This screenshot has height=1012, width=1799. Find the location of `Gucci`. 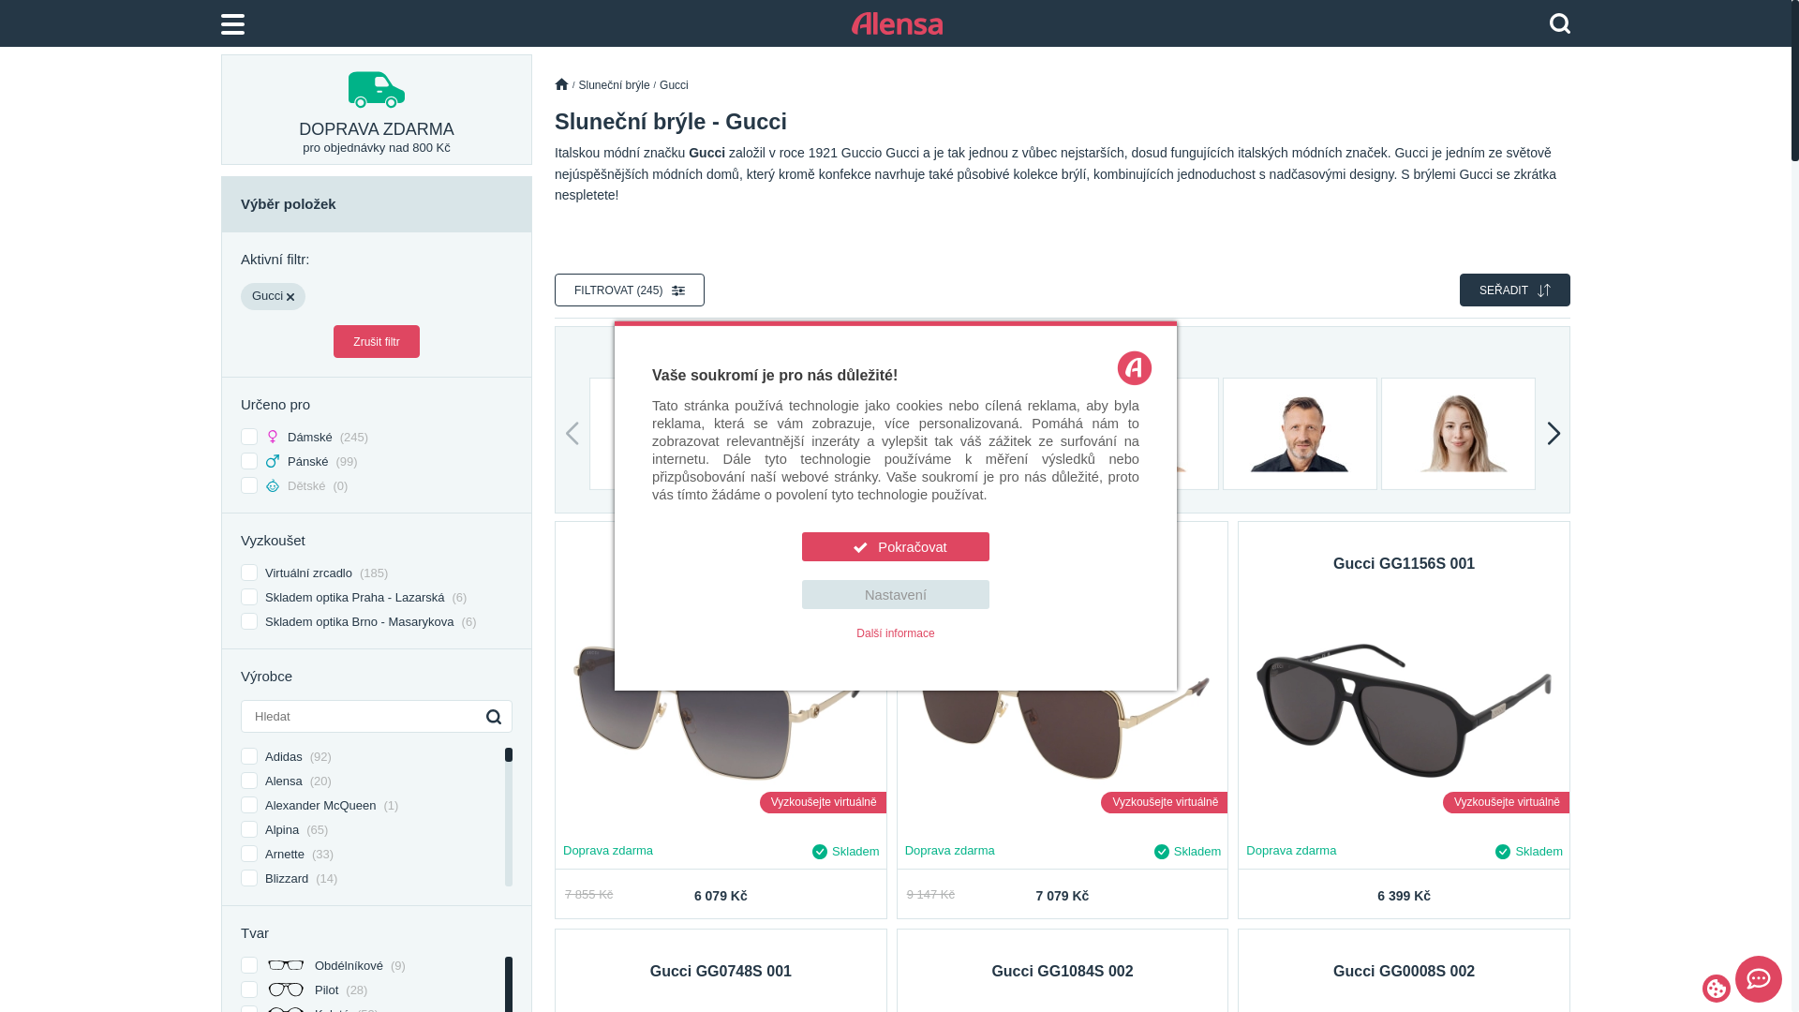

Gucci is located at coordinates (274, 296).